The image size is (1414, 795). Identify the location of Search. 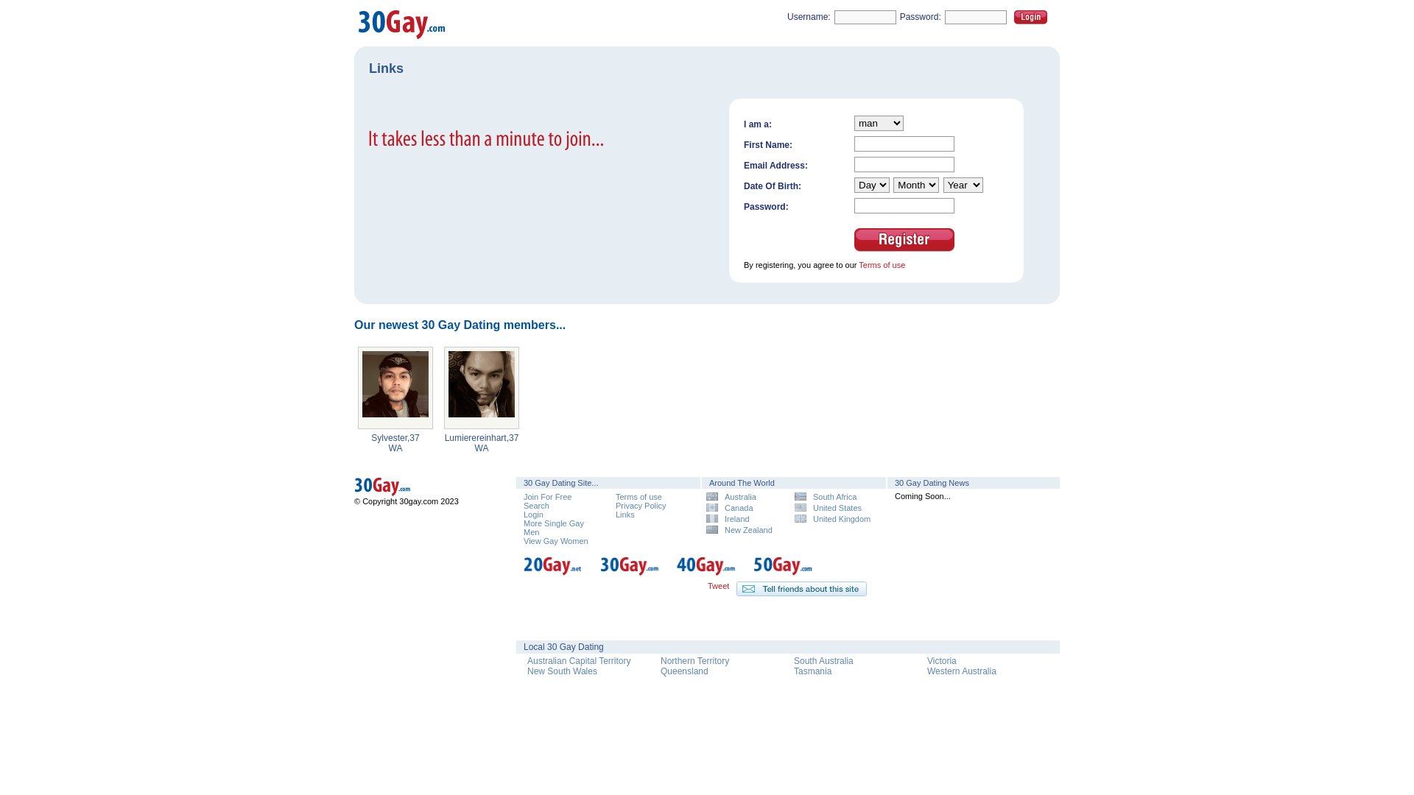
(536, 506).